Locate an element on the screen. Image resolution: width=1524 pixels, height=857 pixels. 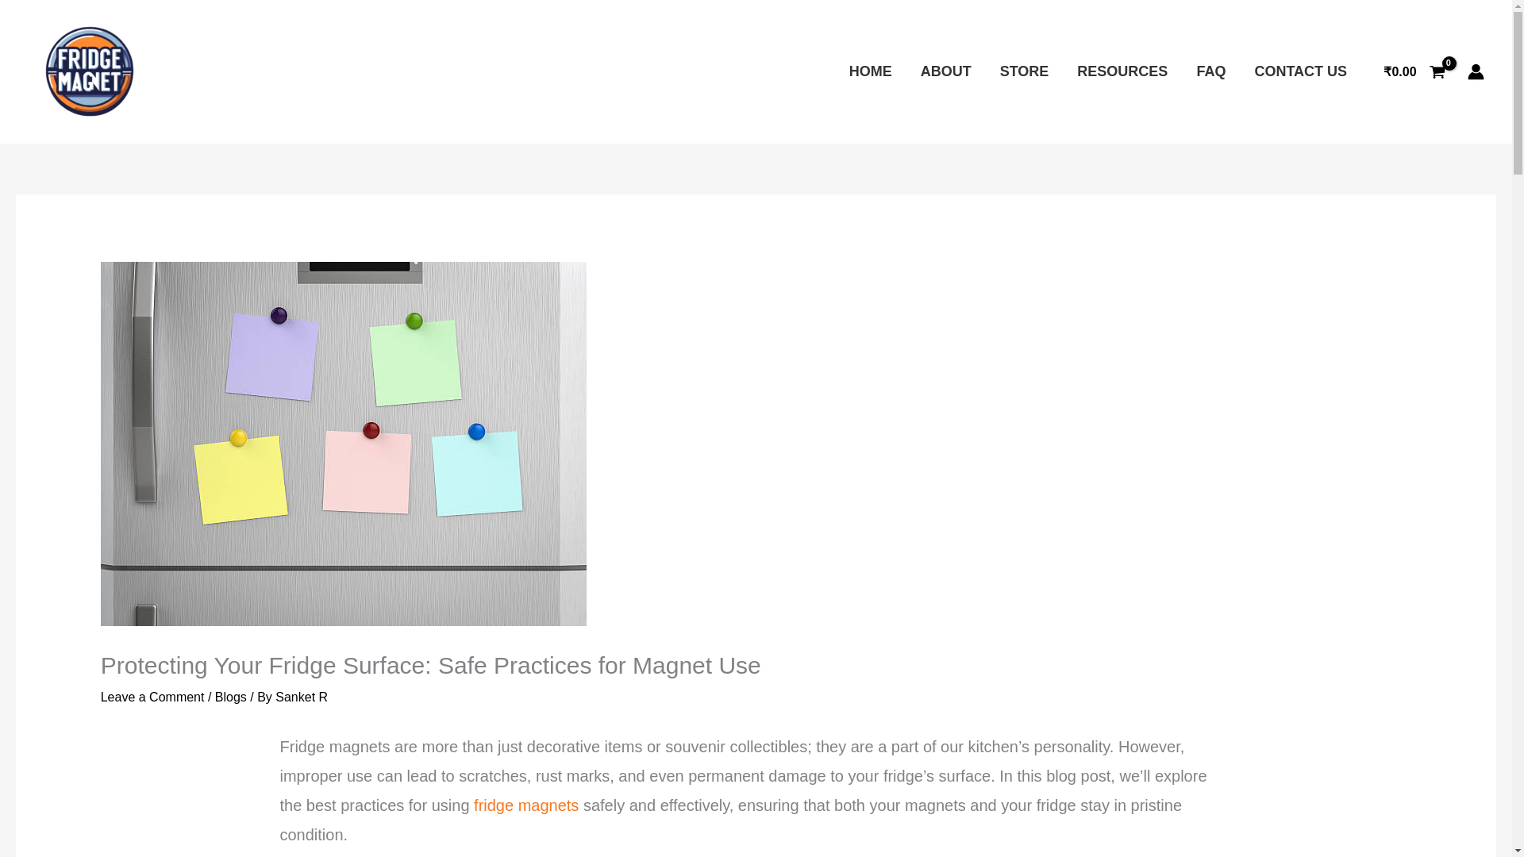
STORE is located at coordinates (1025, 71).